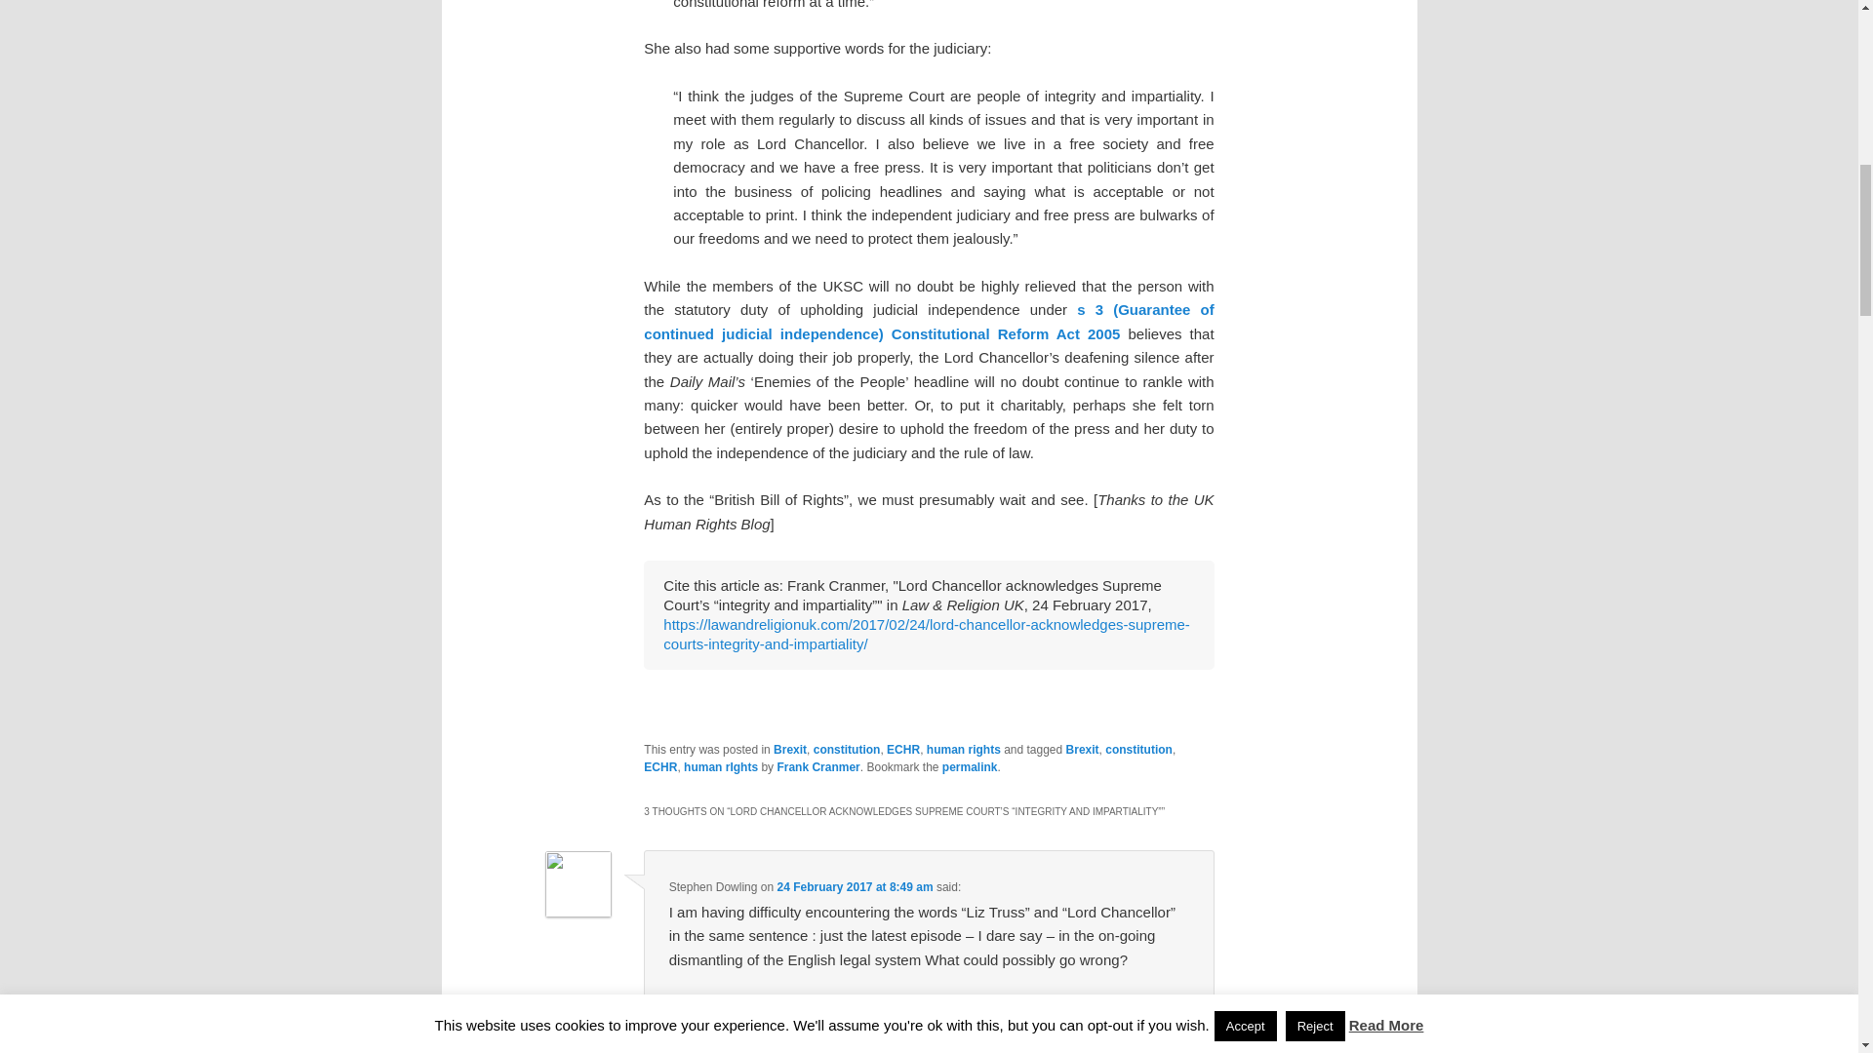  What do you see at coordinates (817, 766) in the screenshot?
I see `Frank Cranmer` at bounding box center [817, 766].